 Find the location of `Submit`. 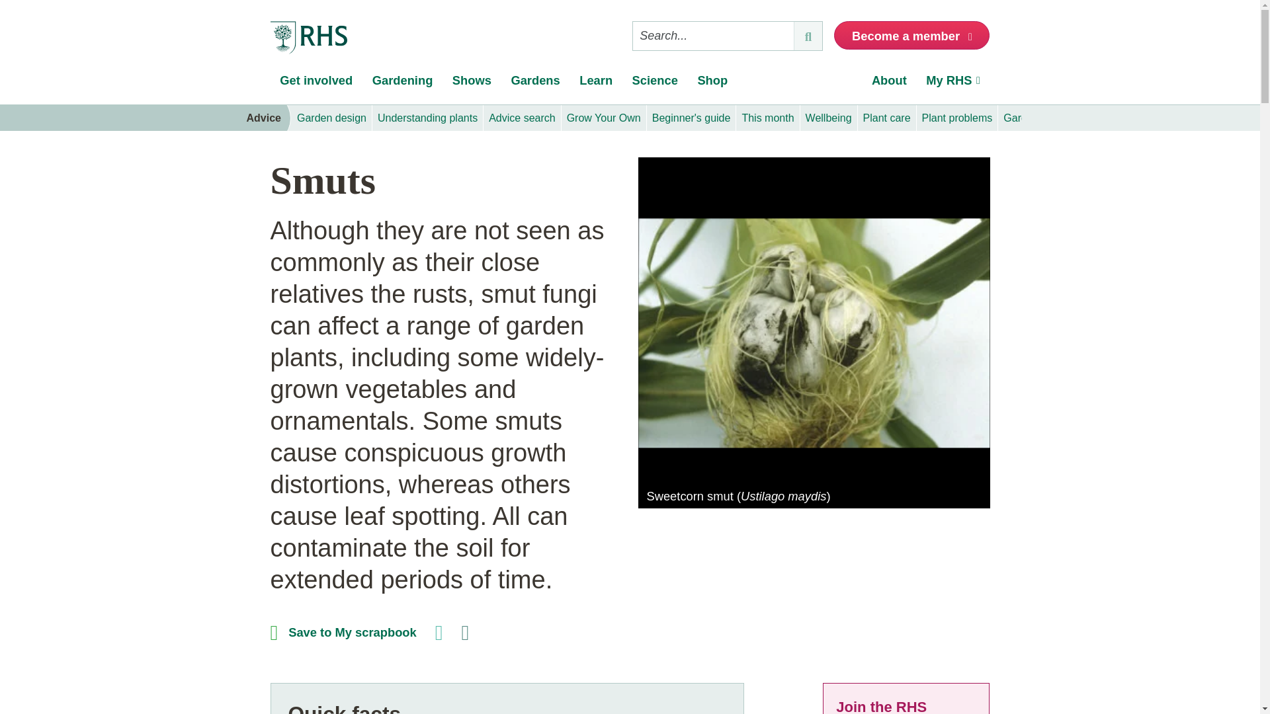

Submit is located at coordinates (808, 36).